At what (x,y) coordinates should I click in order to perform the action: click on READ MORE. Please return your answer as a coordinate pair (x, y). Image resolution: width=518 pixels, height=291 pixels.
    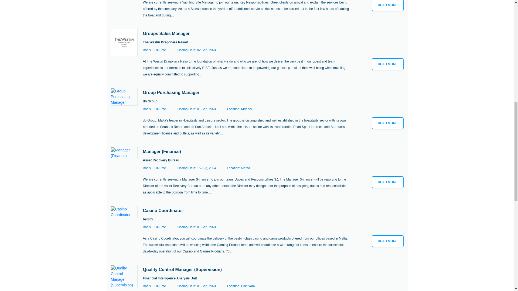
    Looking at the image, I should click on (387, 64).